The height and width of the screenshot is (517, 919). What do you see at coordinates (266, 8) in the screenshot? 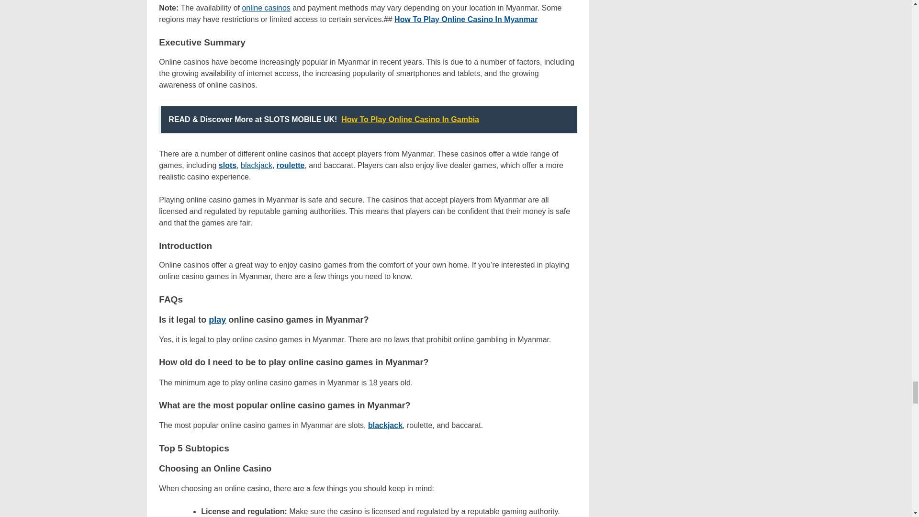
I see `online casinos` at bounding box center [266, 8].